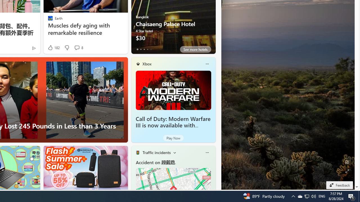  What do you see at coordinates (347, 171) in the screenshot?
I see `Expand background` at bounding box center [347, 171].